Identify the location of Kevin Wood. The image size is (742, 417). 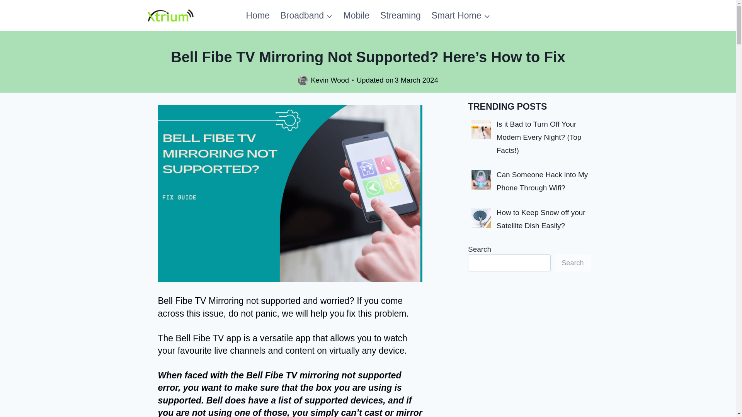
(330, 80).